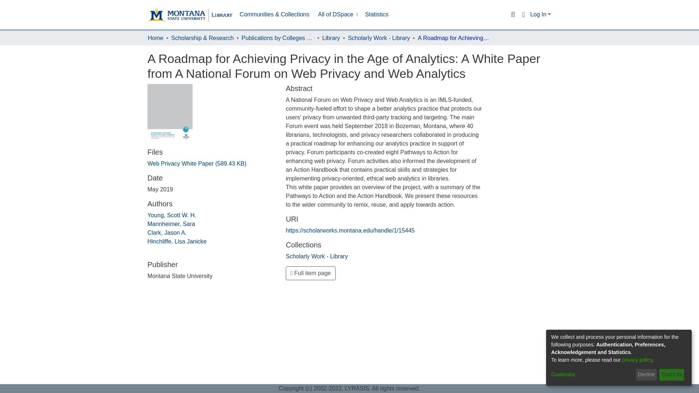 This screenshot has height=393, width=699. Describe the element at coordinates (379, 38) in the screenshot. I see `Scholarly Work - Library` at that location.